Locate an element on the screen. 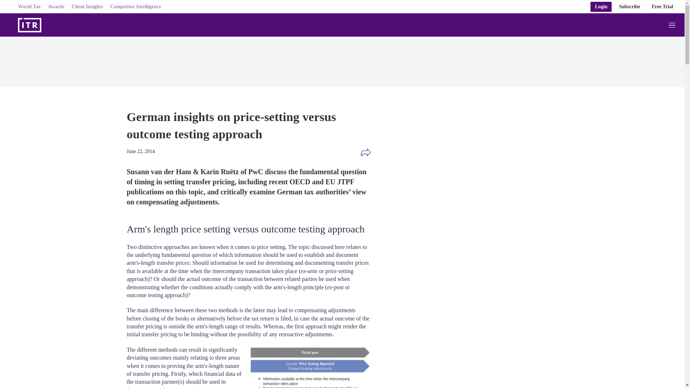 Image resolution: width=690 pixels, height=388 pixels. Subscribe is located at coordinates (630, 6).